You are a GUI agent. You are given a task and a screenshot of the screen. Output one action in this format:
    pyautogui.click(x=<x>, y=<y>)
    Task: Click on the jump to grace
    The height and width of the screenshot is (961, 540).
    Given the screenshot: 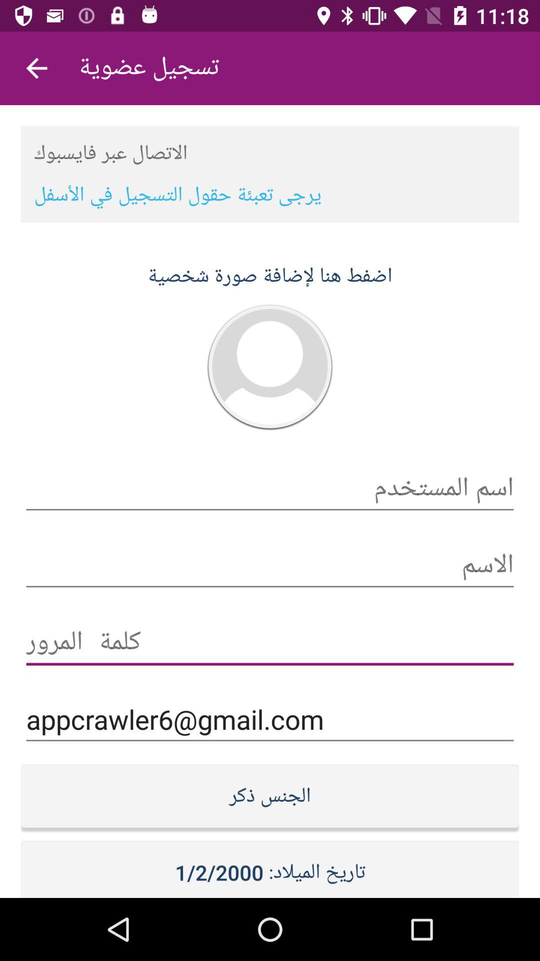 What is the action you would take?
    pyautogui.click(x=270, y=643)
    